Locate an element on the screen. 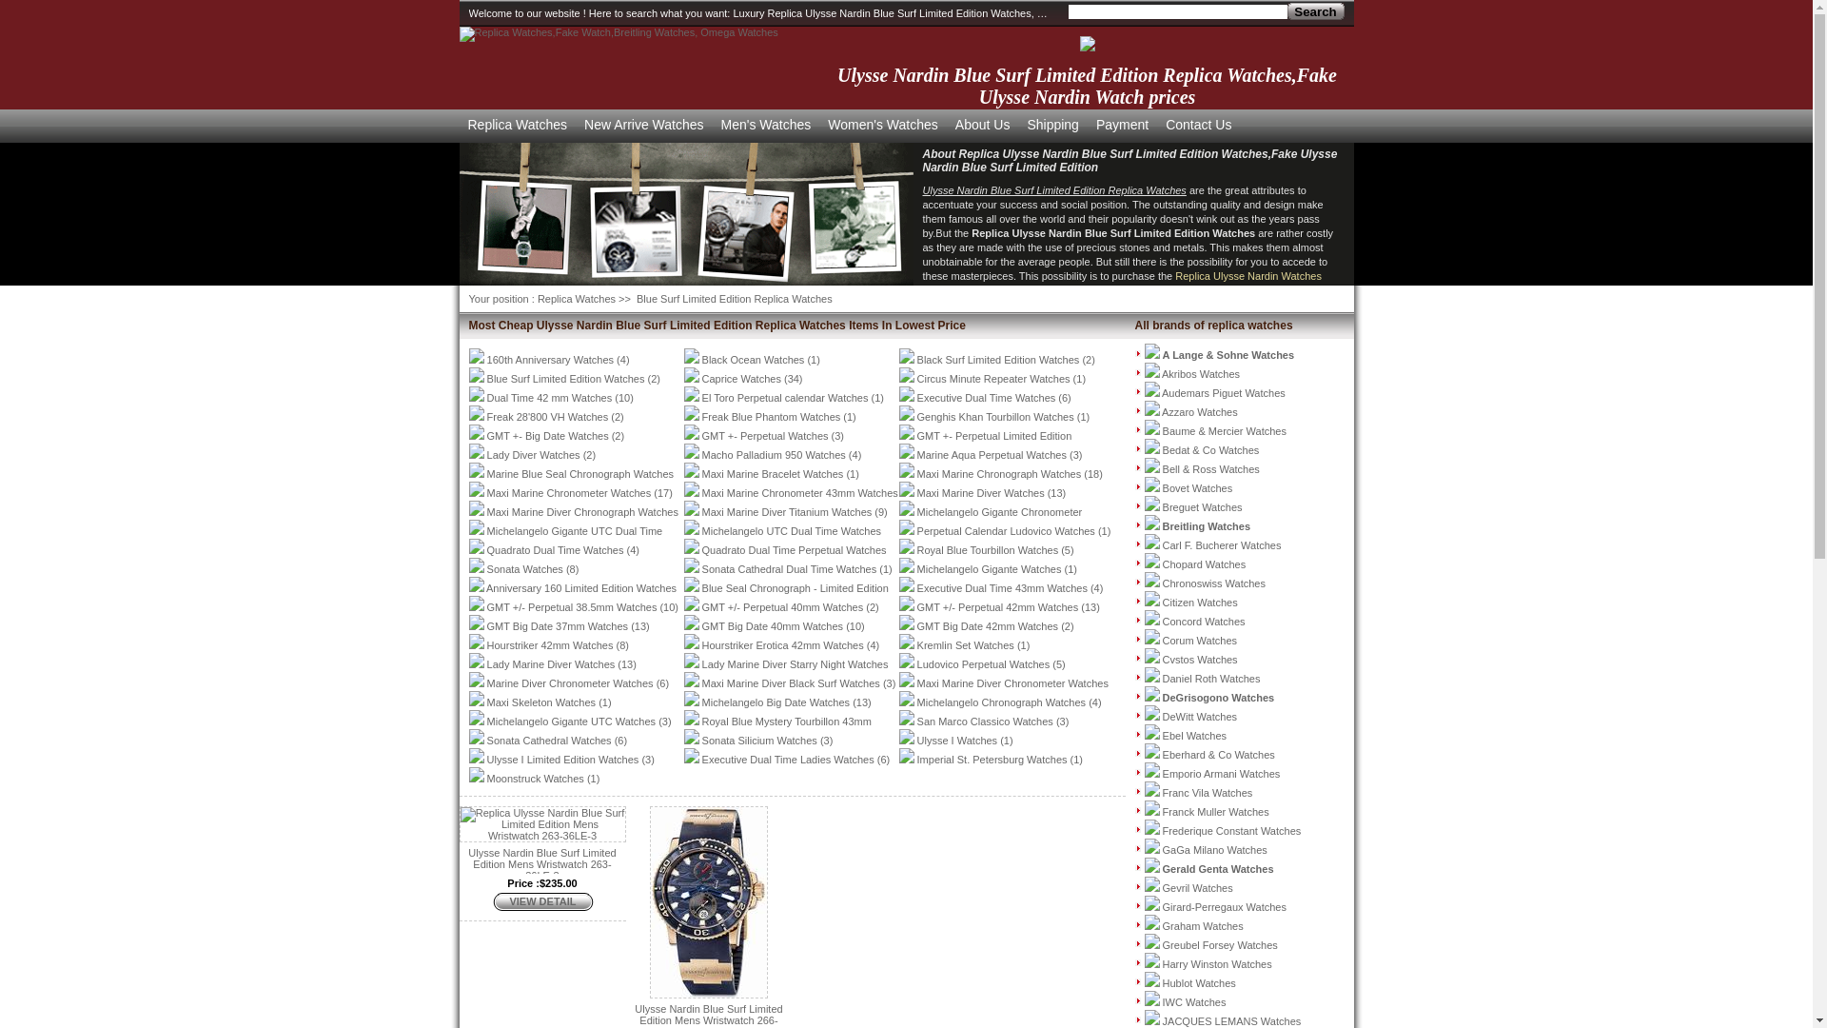  Quadrato Dual Time Watches is located at coordinates (556, 550).